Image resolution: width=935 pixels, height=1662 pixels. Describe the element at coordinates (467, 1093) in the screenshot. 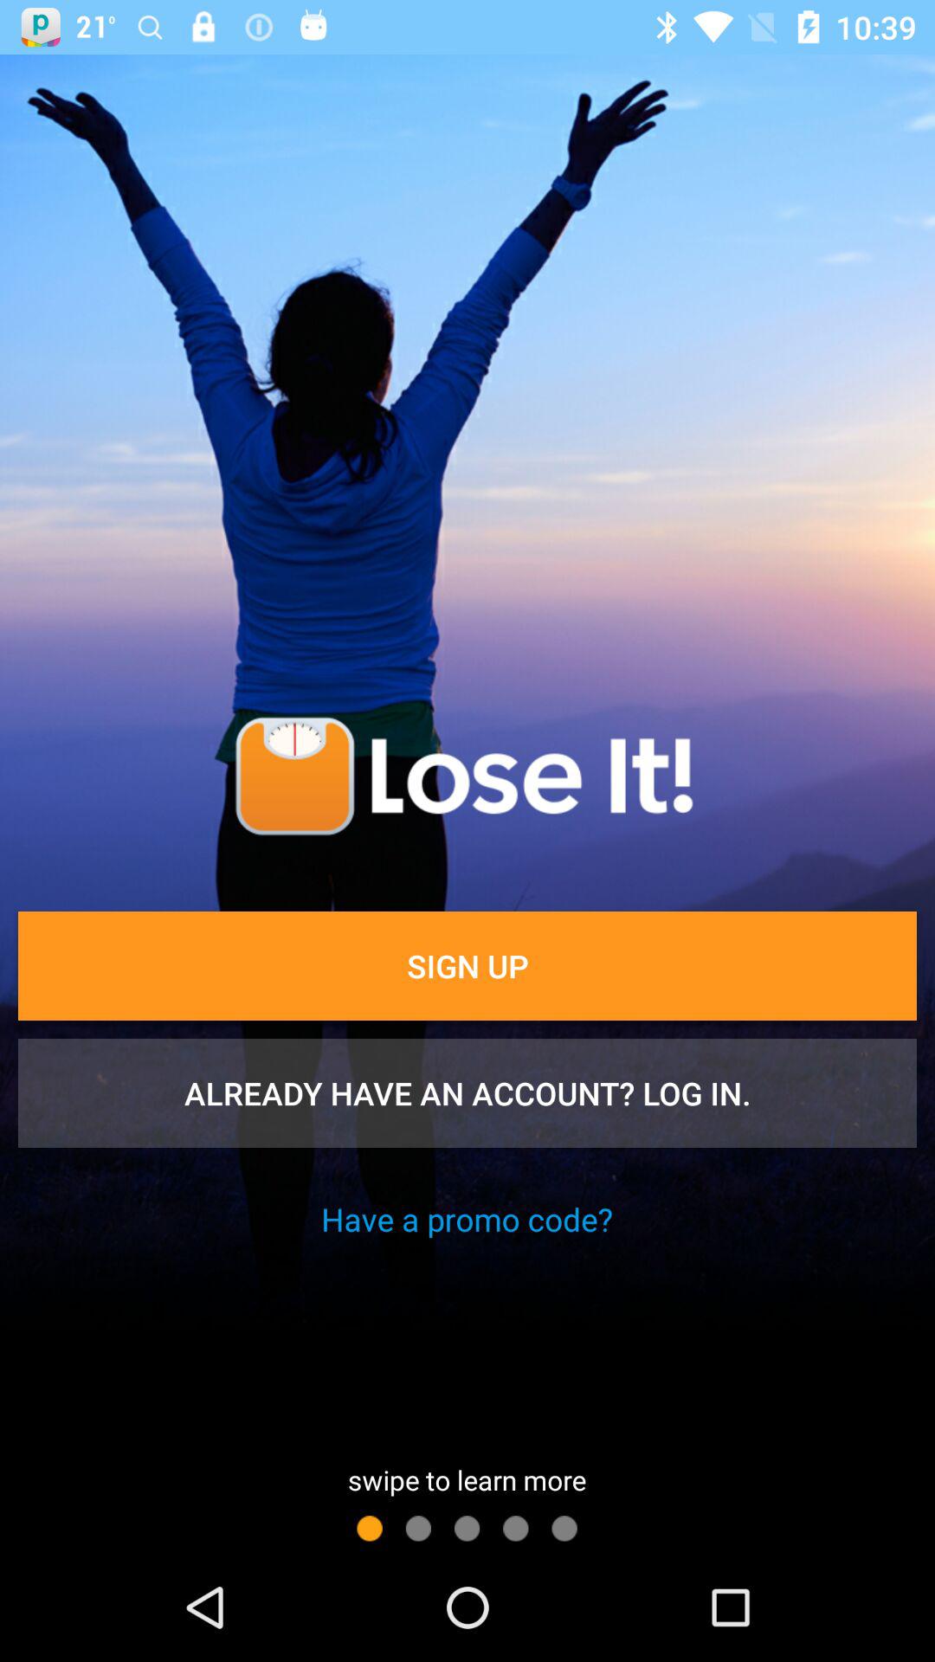

I see `launch the already have an` at that location.